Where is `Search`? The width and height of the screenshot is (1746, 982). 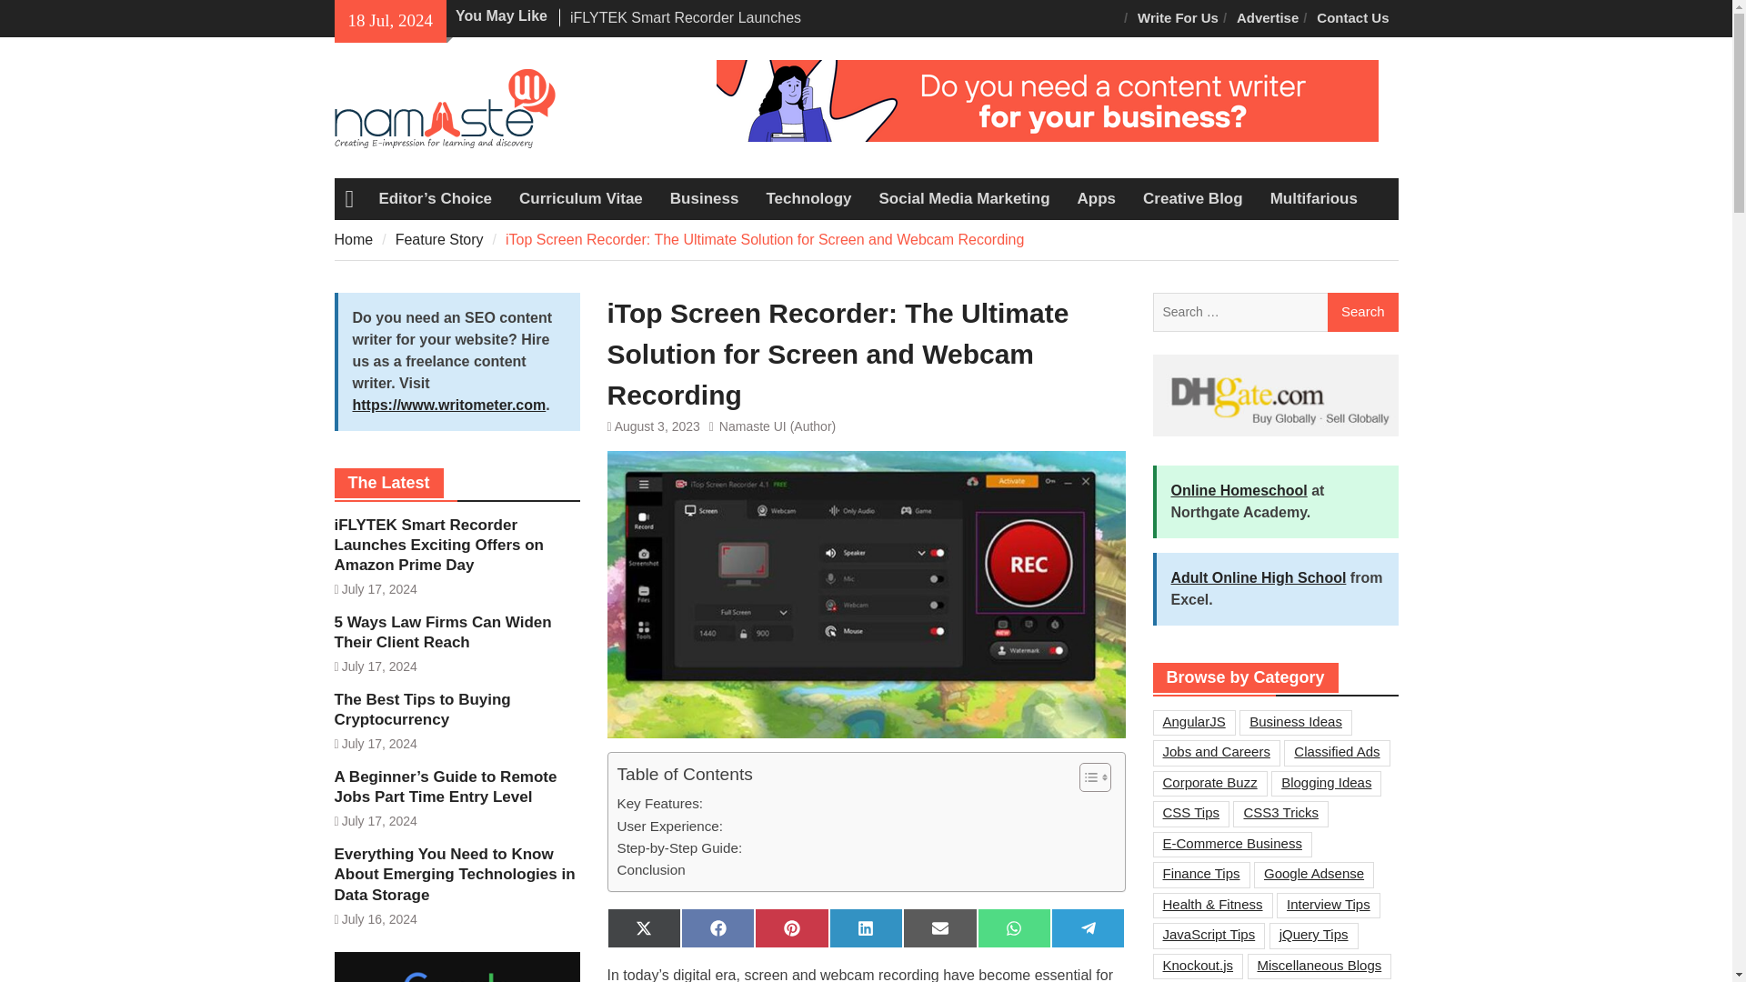
Search is located at coordinates (1362, 313).